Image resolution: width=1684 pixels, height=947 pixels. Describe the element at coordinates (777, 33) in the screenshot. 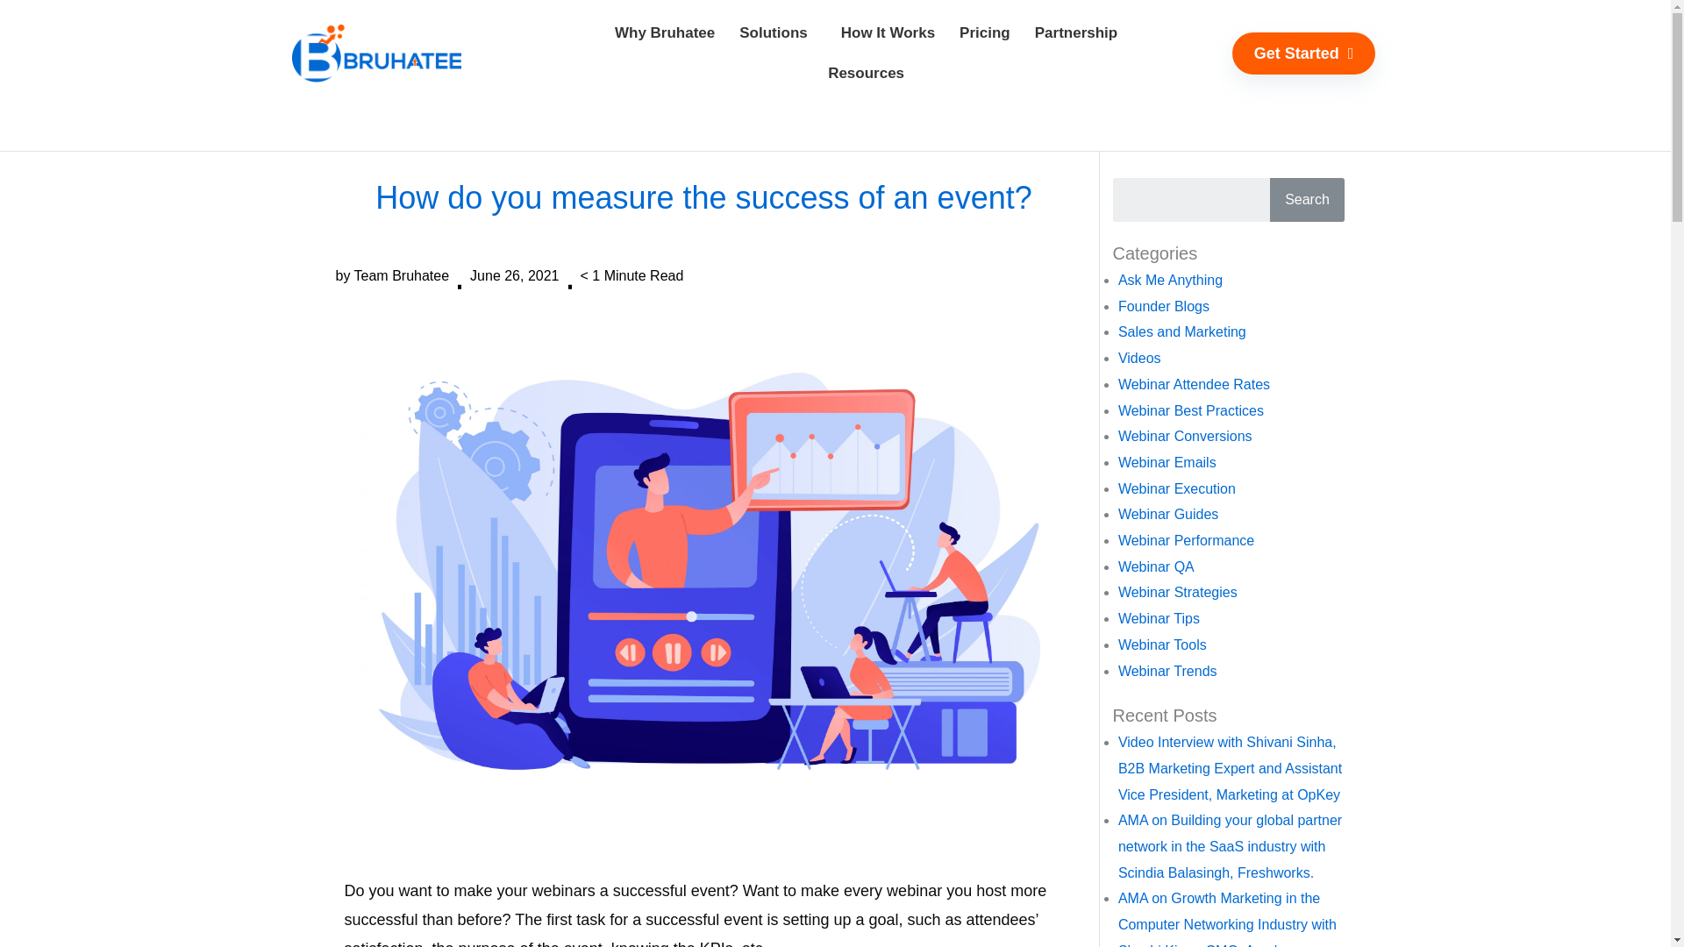

I see `Solutions` at that location.